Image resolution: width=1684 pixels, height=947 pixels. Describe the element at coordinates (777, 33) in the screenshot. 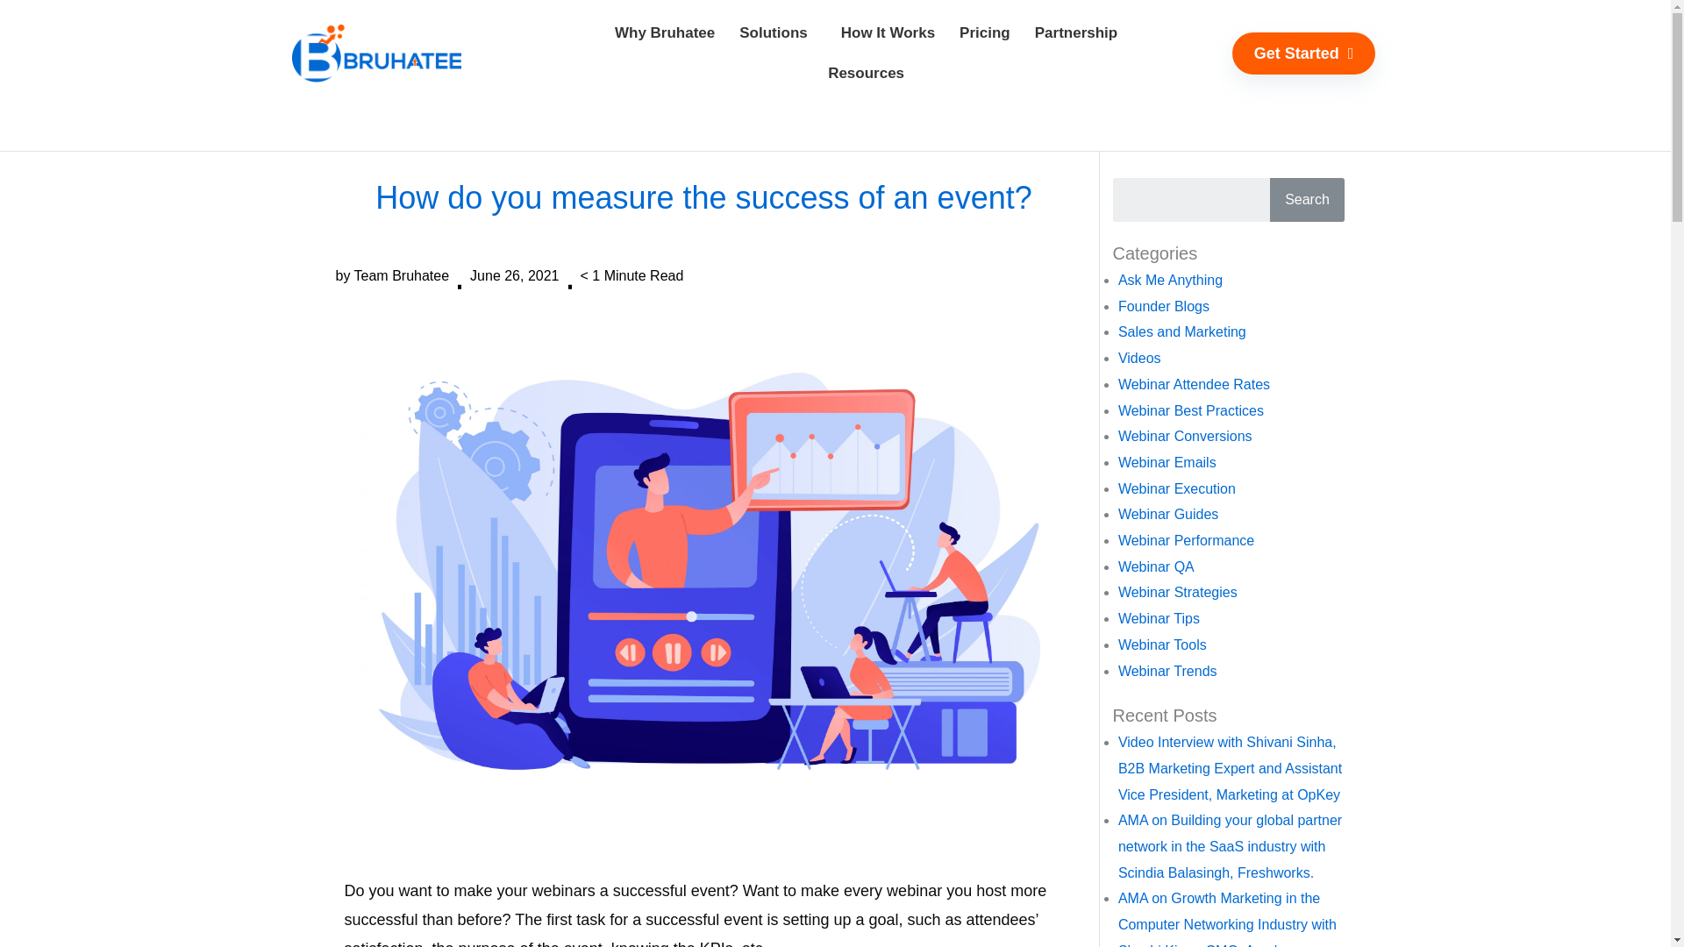

I see `Solutions` at that location.